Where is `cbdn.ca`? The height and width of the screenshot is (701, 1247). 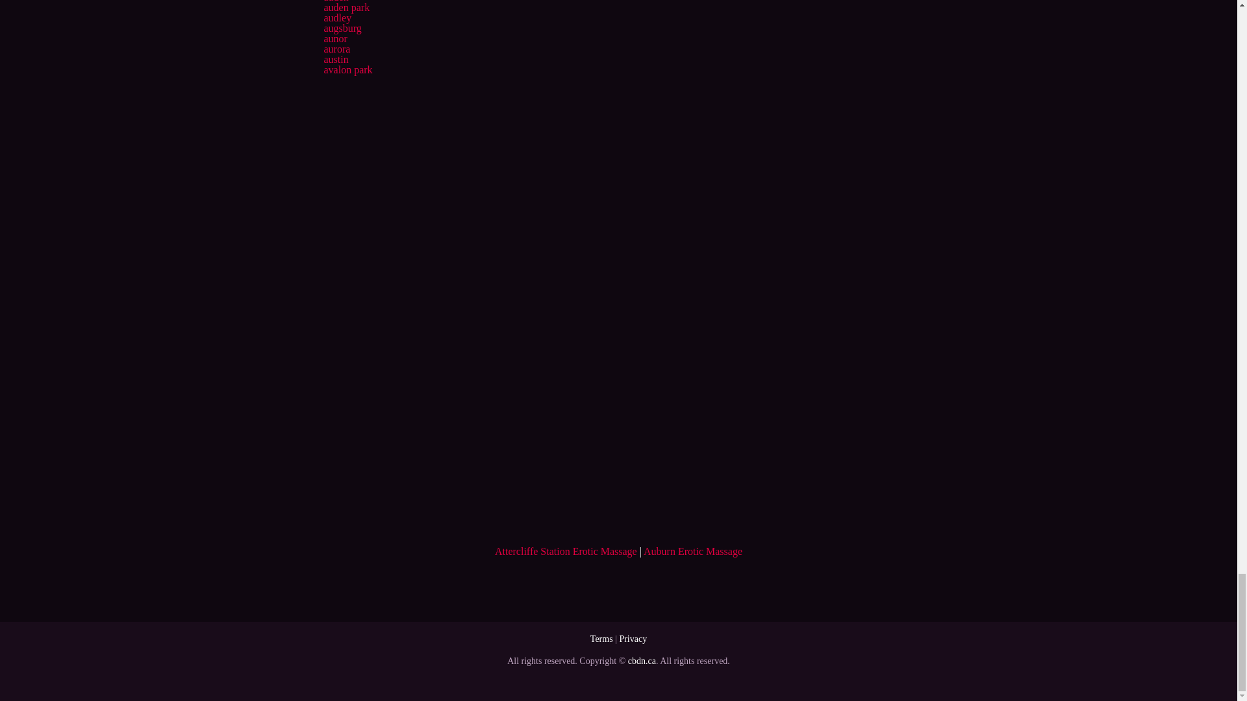
cbdn.ca is located at coordinates (642, 661).